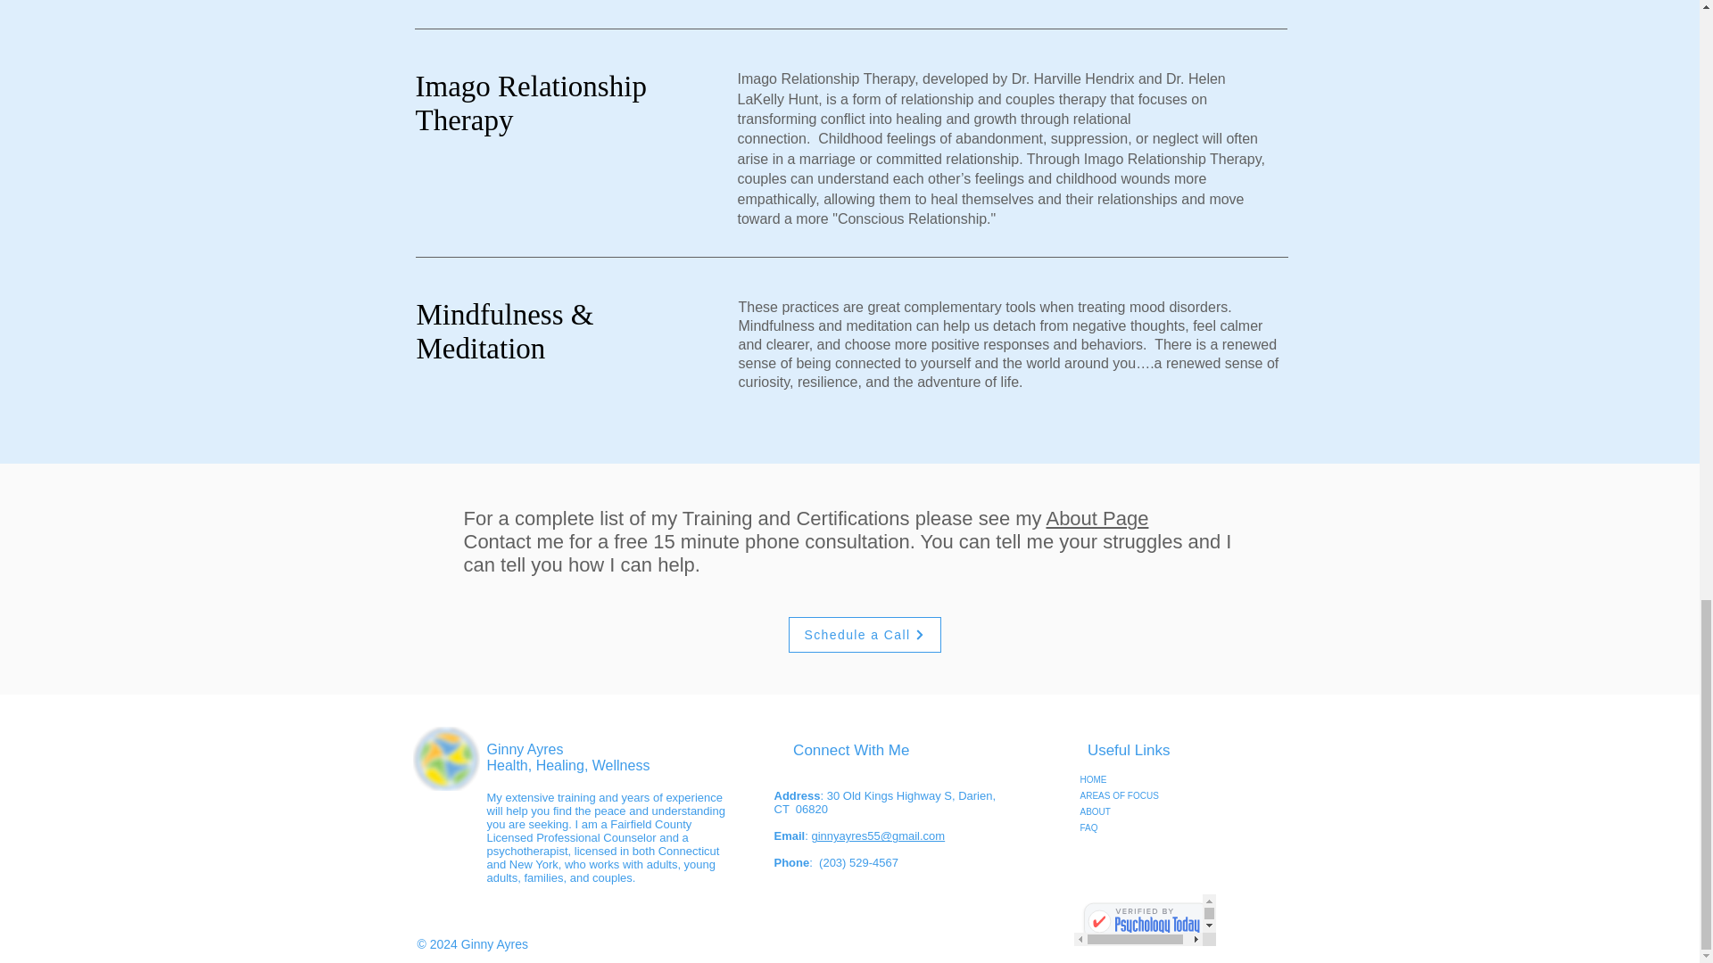 The width and height of the screenshot is (1713, 963). Describe the element at coordinates (1176, 811) in the screenshot. I see `ABOUT` at that location.